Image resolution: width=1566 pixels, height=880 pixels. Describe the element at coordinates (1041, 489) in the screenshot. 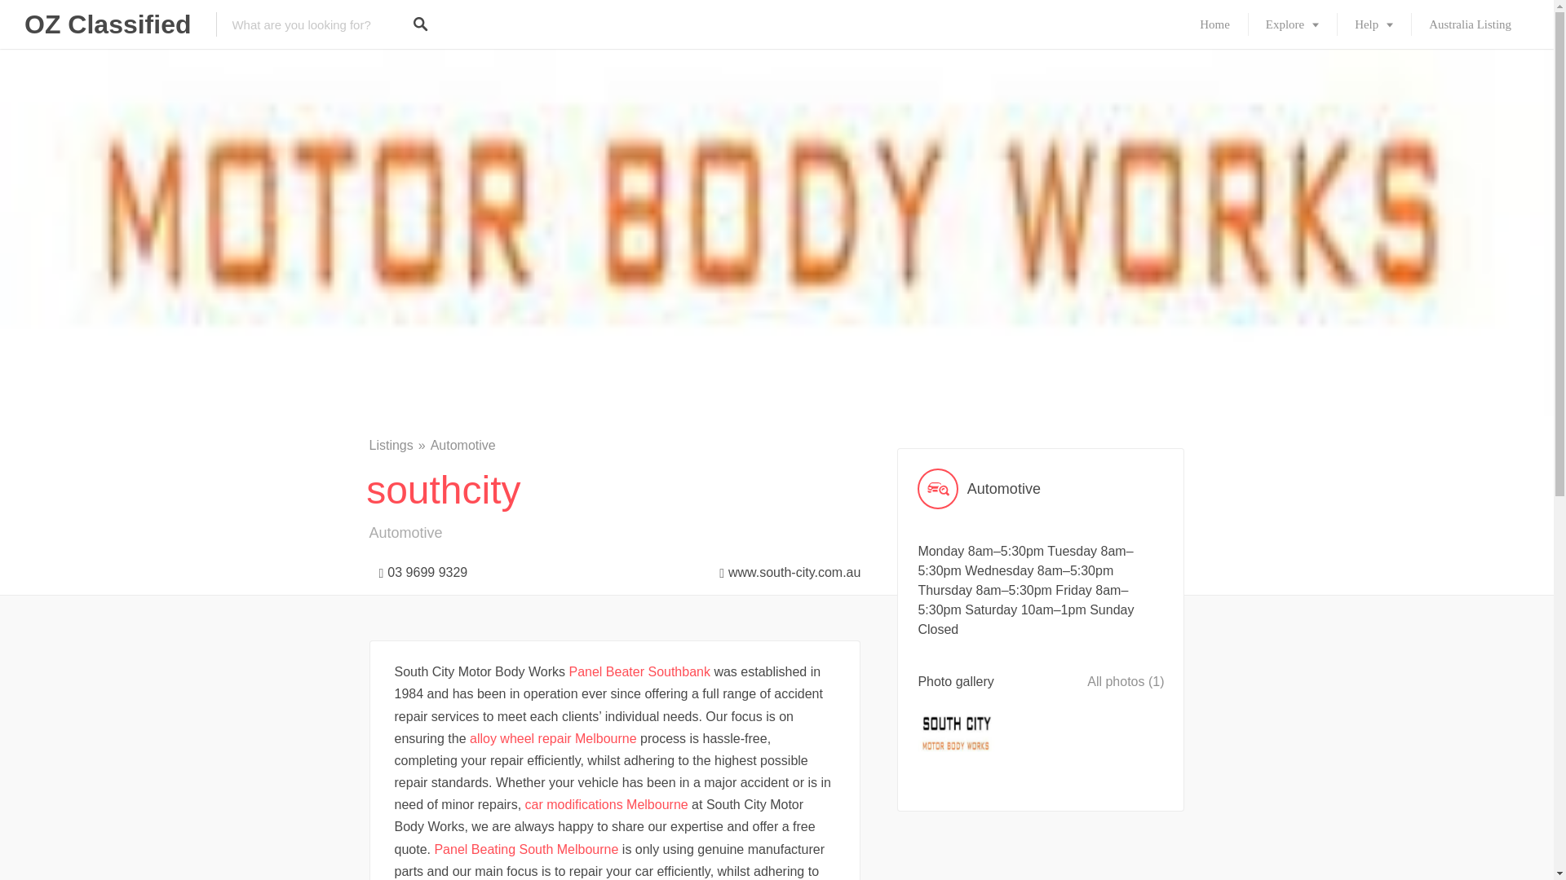

I see `Automotive` at that location.